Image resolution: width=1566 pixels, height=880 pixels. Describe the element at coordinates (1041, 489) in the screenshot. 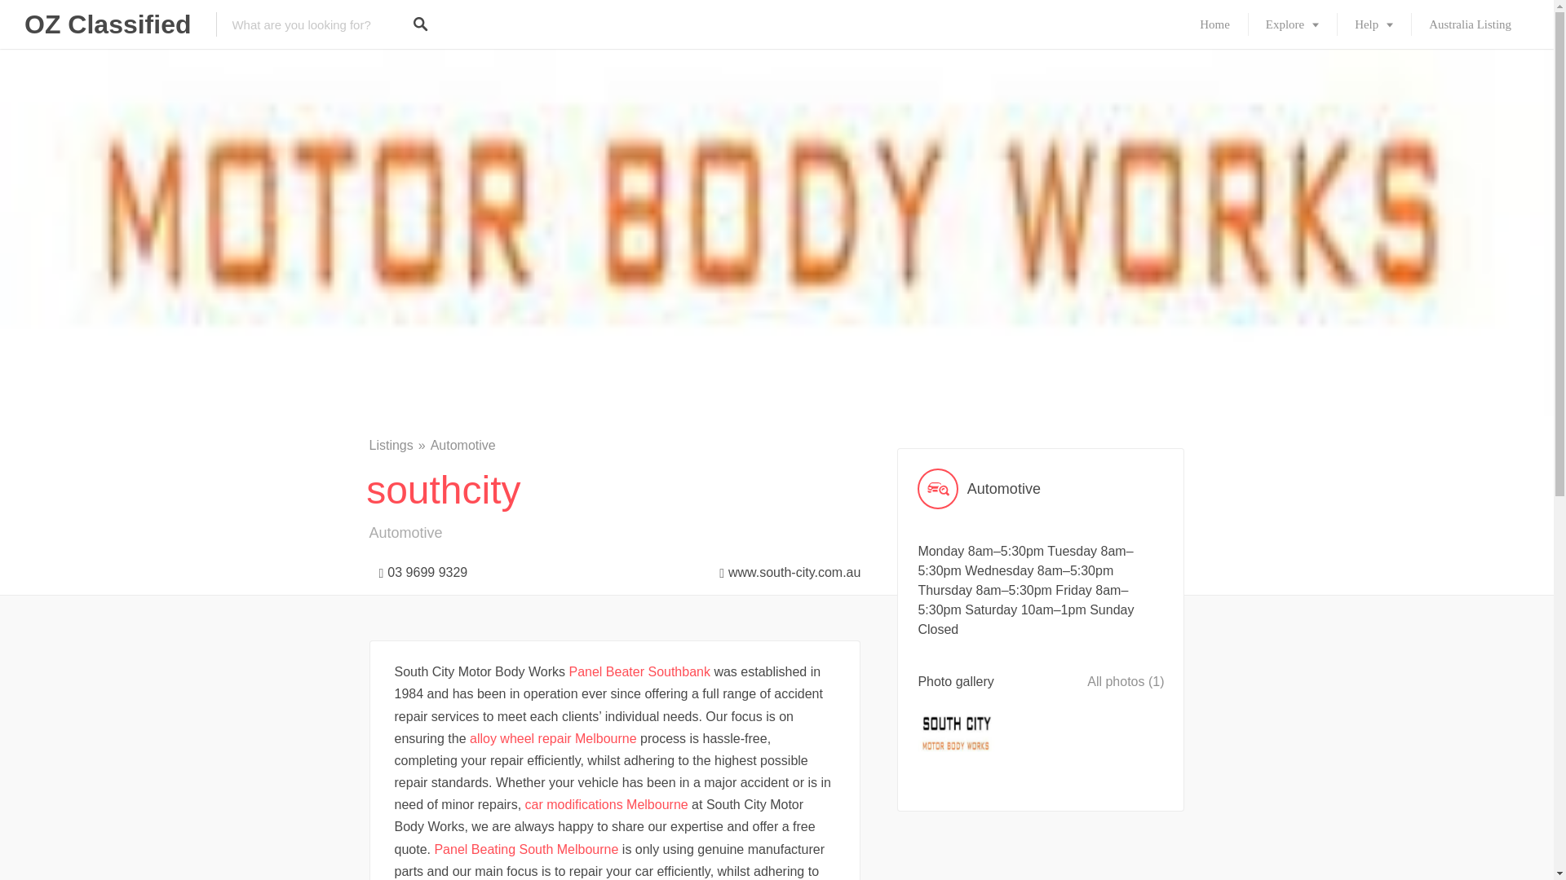

I see `Automotive` at that location.